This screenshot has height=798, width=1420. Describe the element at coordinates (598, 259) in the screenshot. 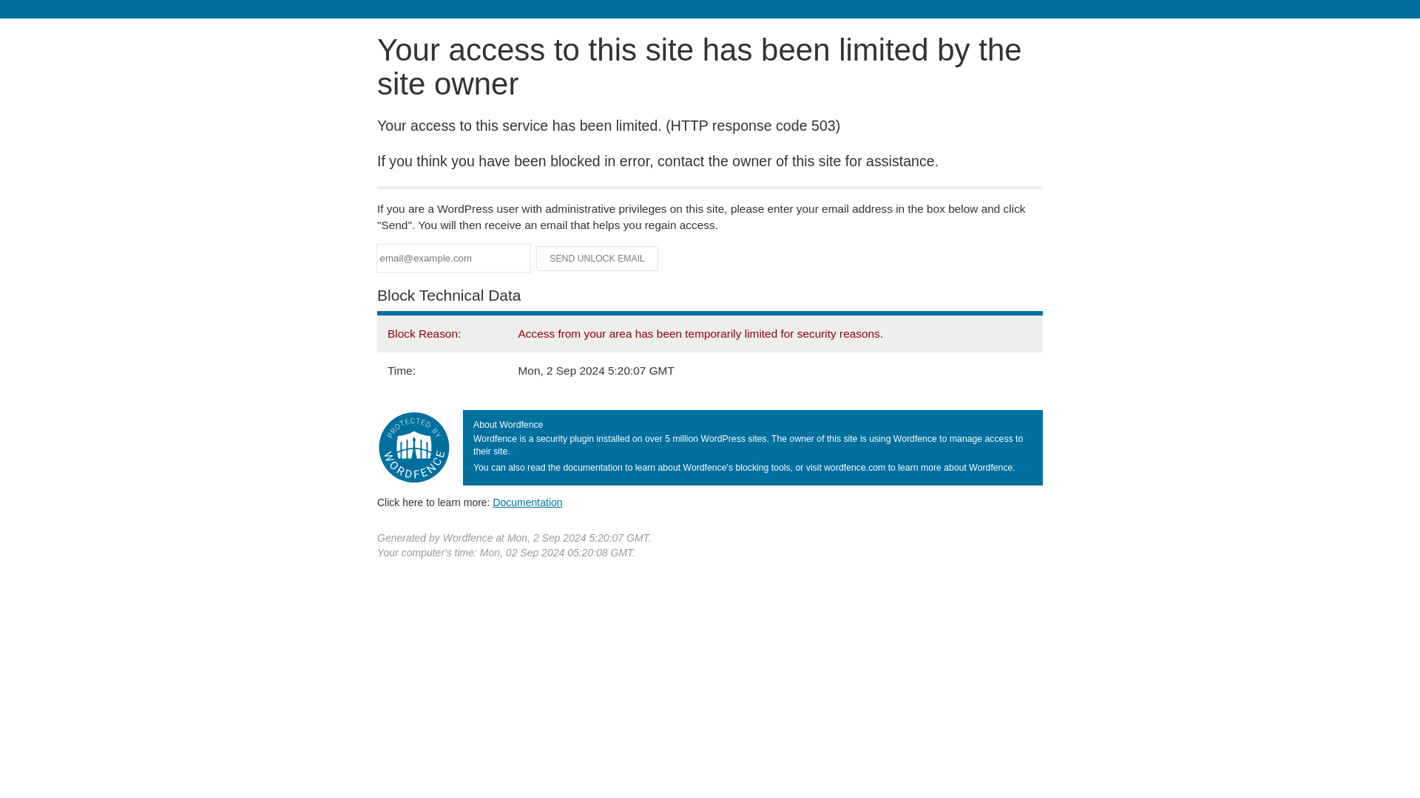

I see `Send Unlock Email` at that location.